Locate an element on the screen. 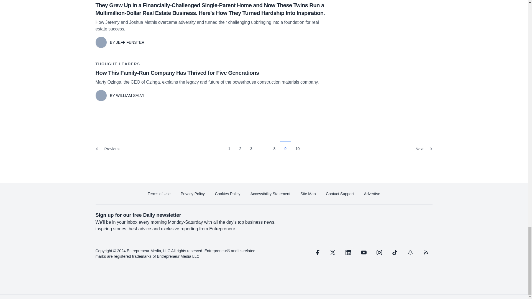 This screenshot has height=299, width=532. twitter is located at coordinates (332, 252).